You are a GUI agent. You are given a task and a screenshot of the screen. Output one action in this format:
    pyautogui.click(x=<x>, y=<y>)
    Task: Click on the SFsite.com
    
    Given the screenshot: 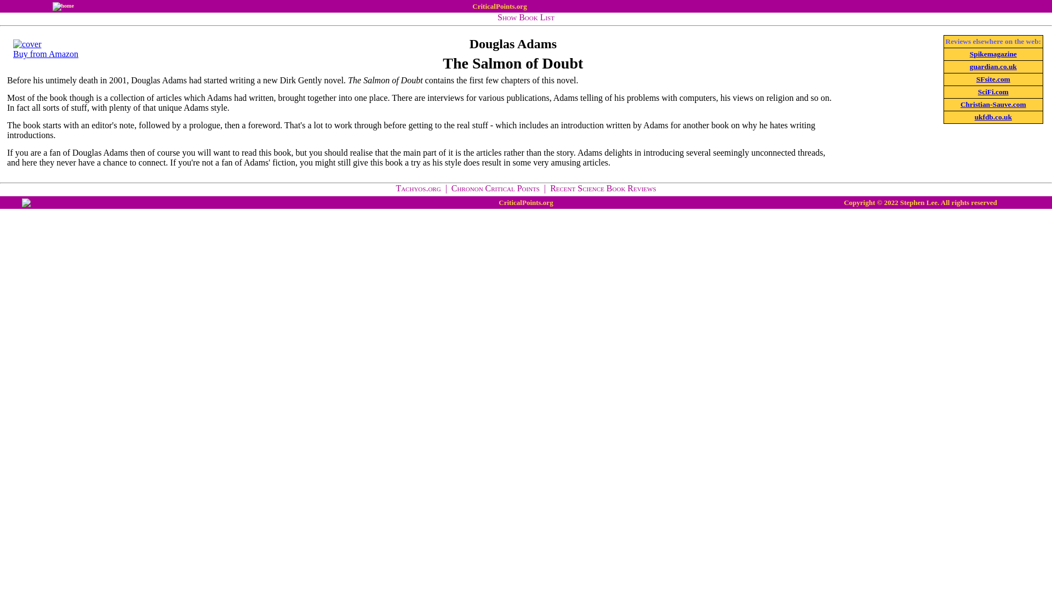 What is the action you would take?
    pyautogui.click(x=993, y=79)
    